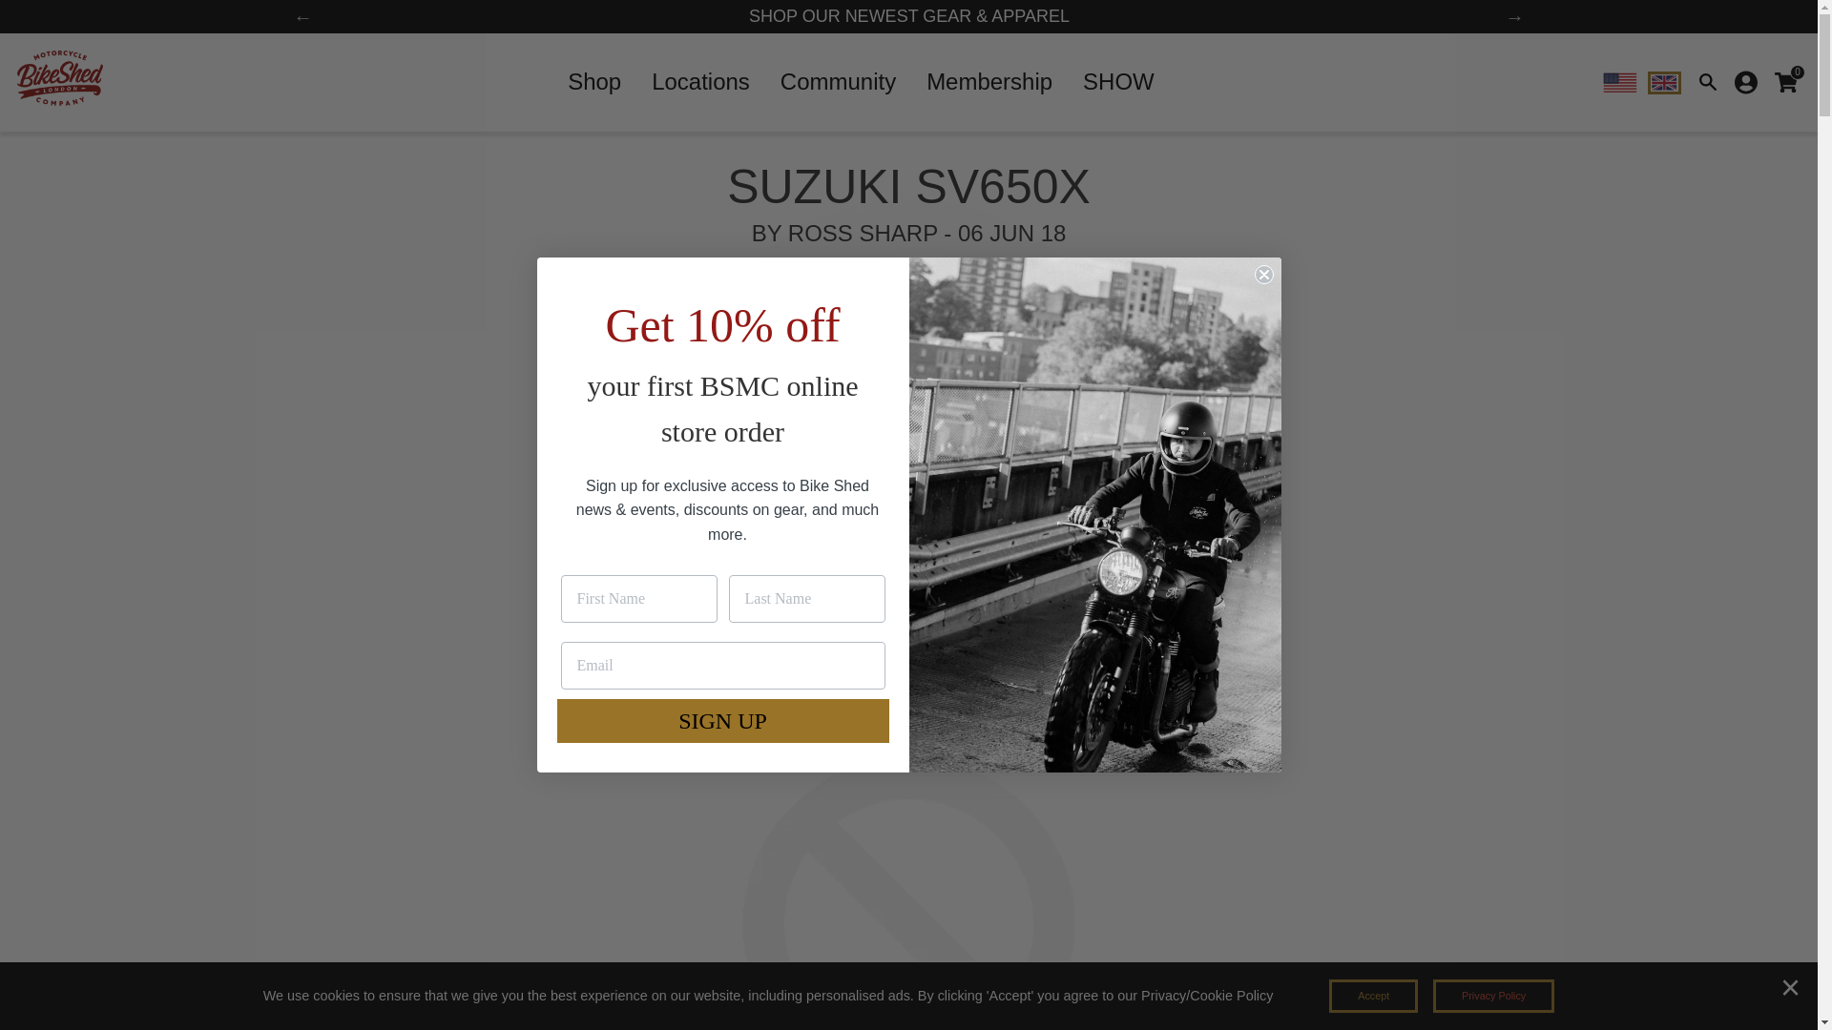 The height and width of the screenshot is (1030, 1832). I want to click on Search Website, so click(1708, 82).